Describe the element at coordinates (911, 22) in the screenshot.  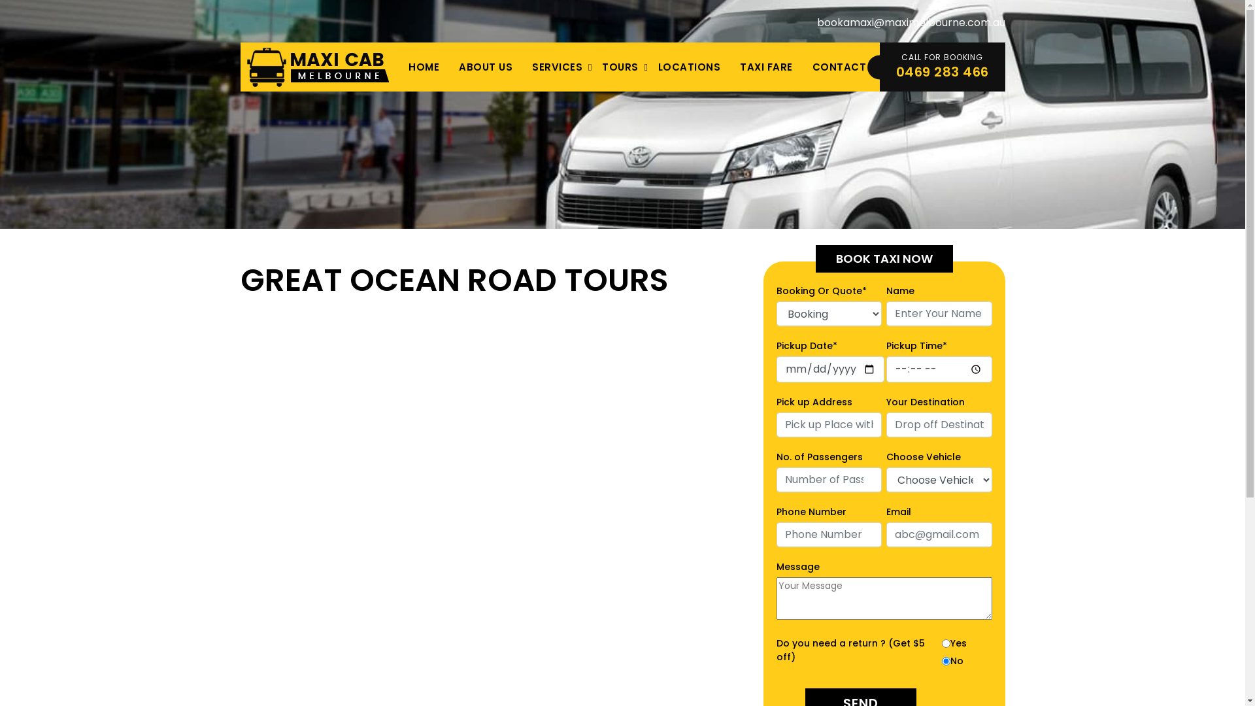
I see `bookamaxi@maximelbourne.com.au` at that location.